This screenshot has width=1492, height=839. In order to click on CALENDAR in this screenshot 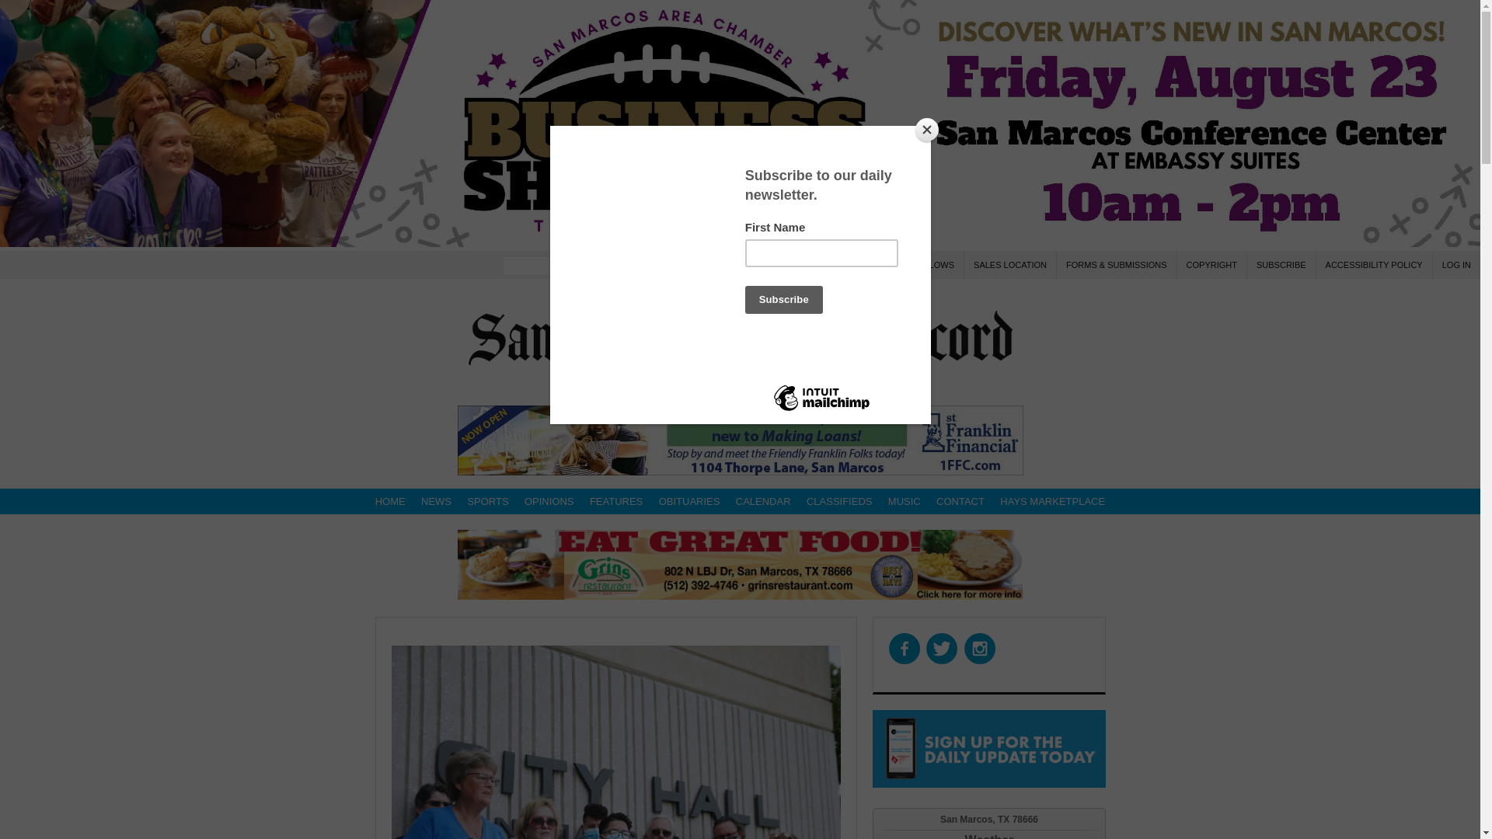, I will do `click(763, 501)`.